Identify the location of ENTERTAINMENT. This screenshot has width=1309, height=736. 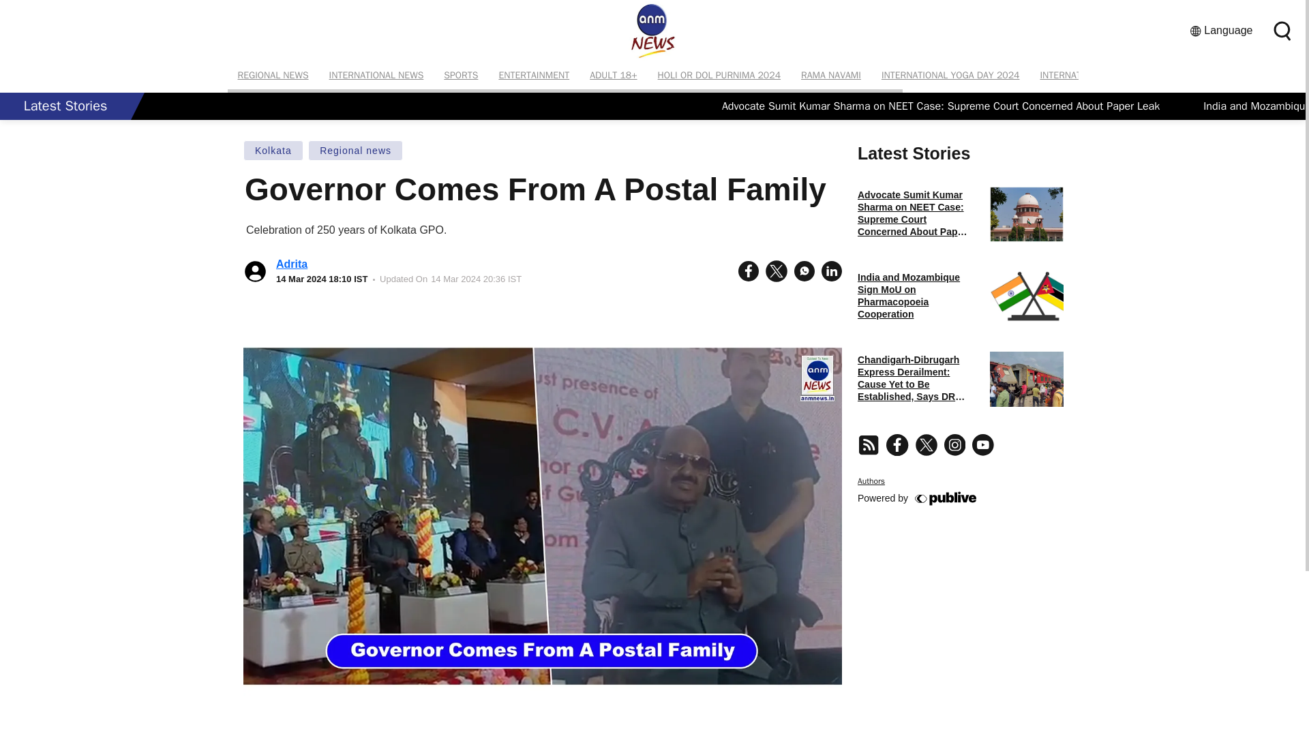
(534, 75).